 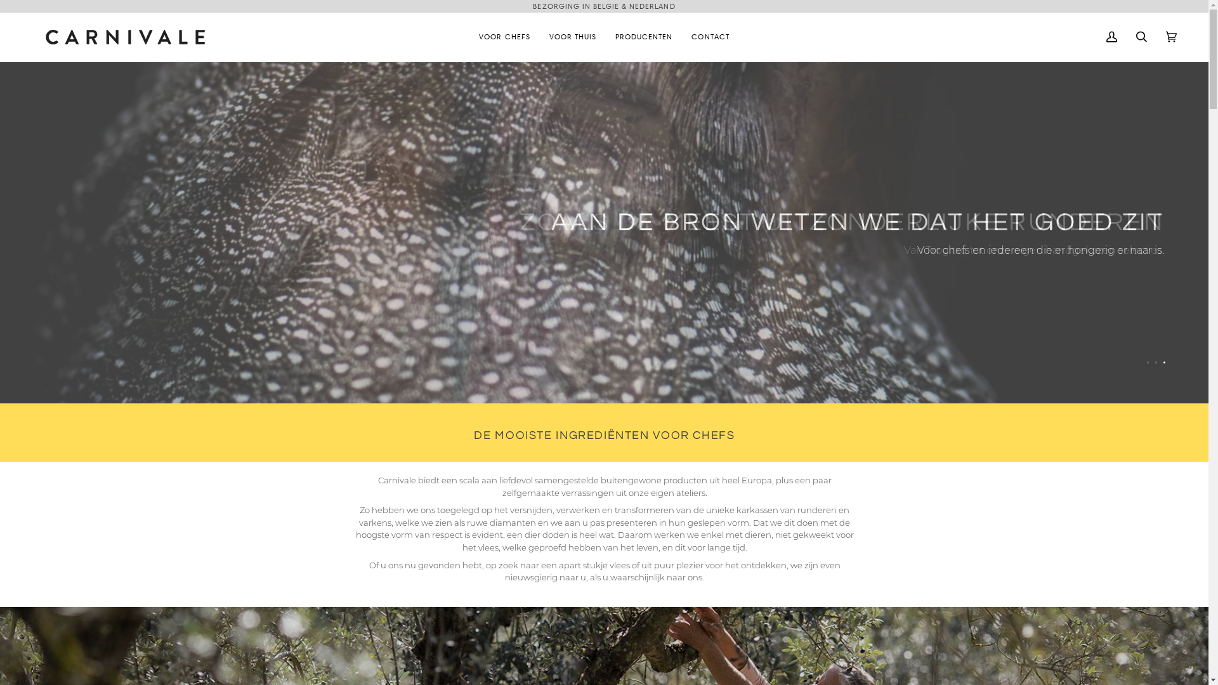 What do you see at coordinates (1111, 37) in the screenshot?
I see `Mijn account` at bounding box center [1111, 37].